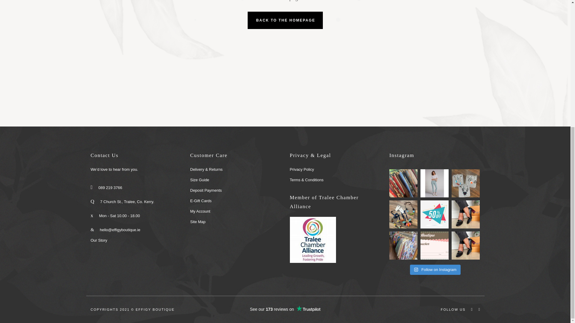 The image size is (575, 323). Describe the element at coordinates (313, 240) in the screenshot. I see `Member of Tralee Chamber Alliance` at that location.